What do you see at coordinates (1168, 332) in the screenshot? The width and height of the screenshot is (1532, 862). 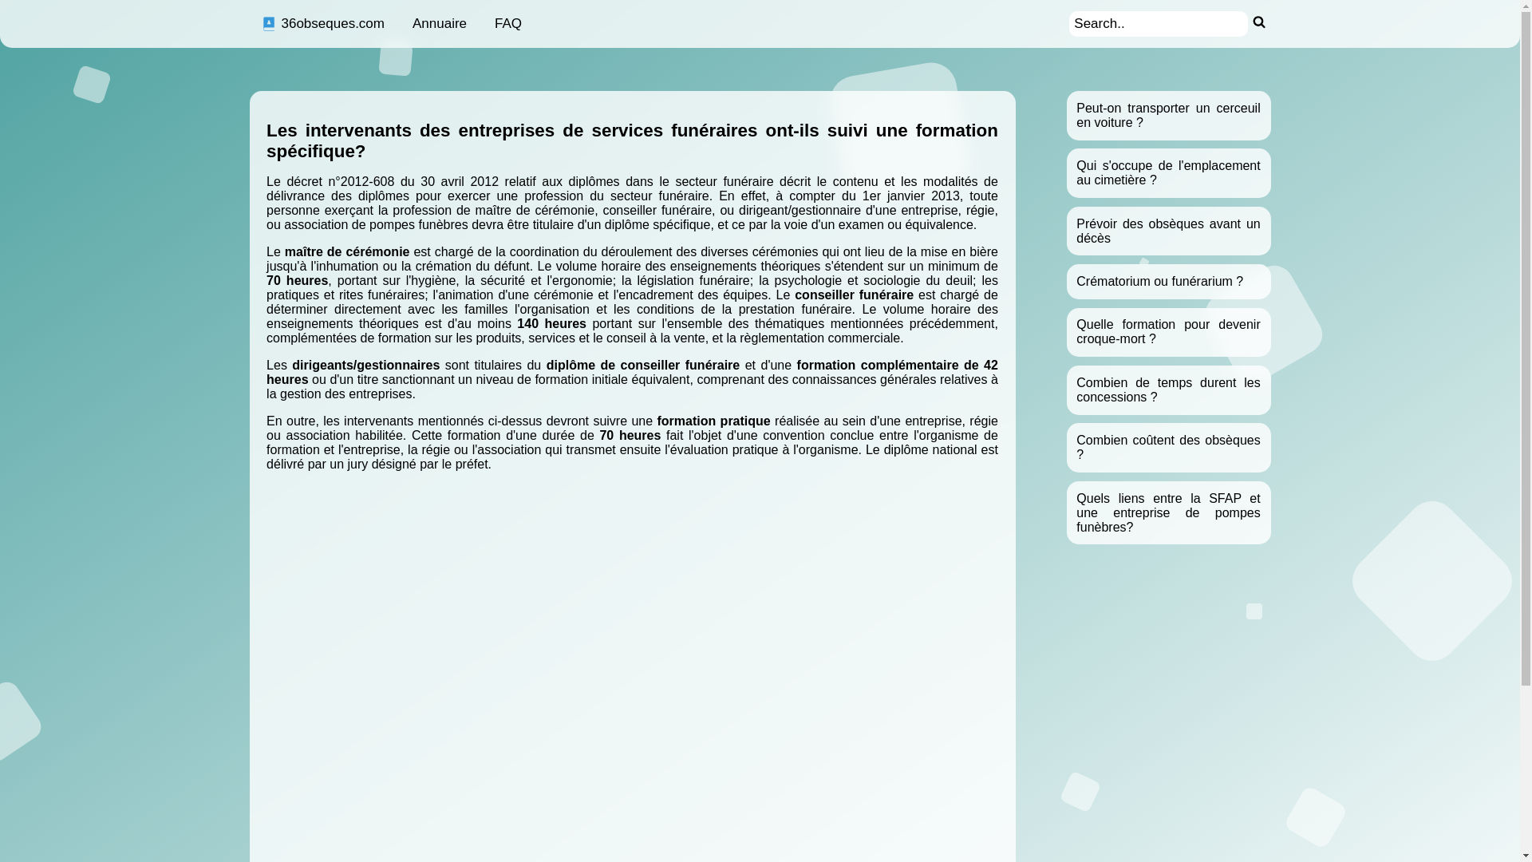 I see `Quelle formation pour devenir croque-mort ?` at bounding box center [1168, 332].